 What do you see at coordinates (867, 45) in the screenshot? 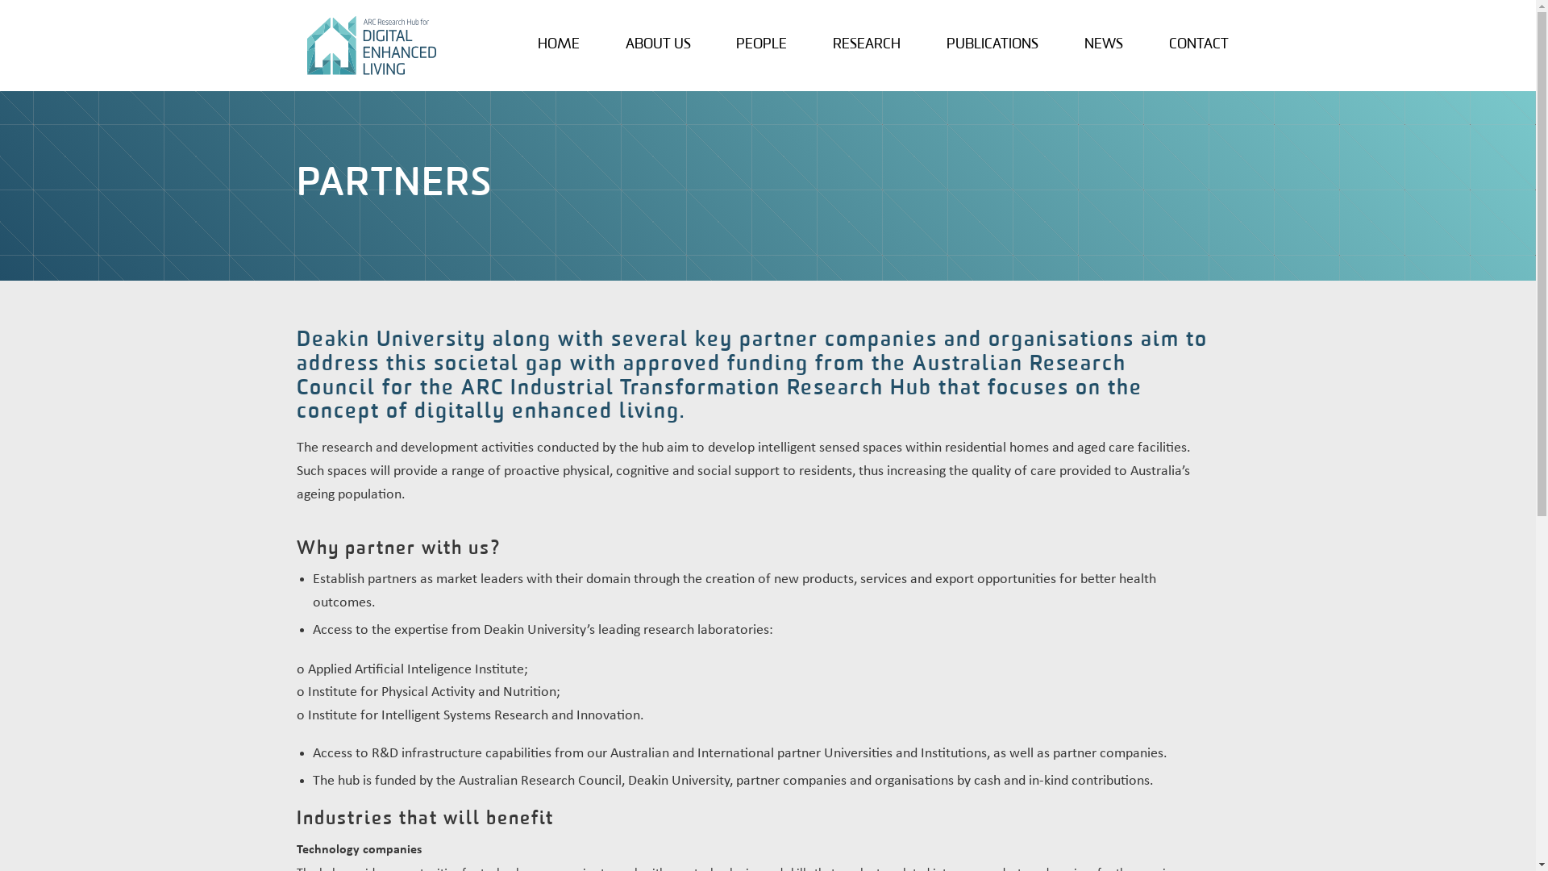
I see `RESEARCH` at bounding box center [867, 45].